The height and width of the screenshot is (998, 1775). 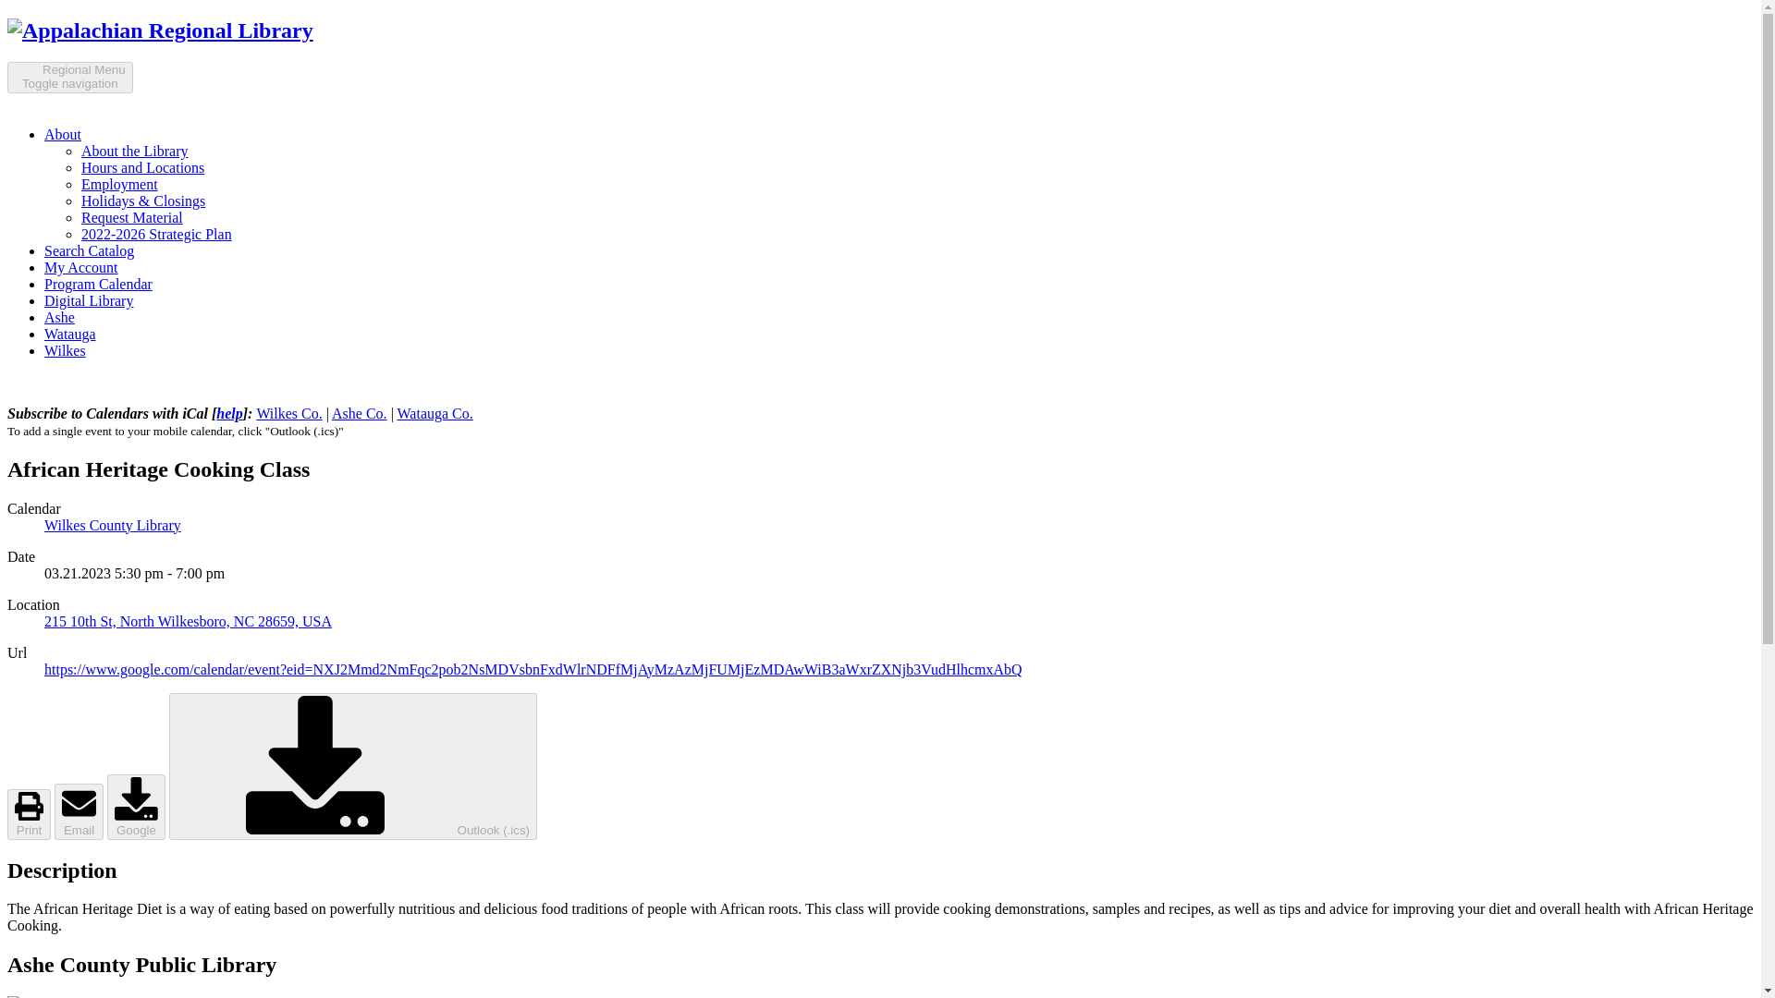 What do you see at coordinates (435, 412) in the screenshot?
I see `Watauga Co.` at bounding box center [435, 412].